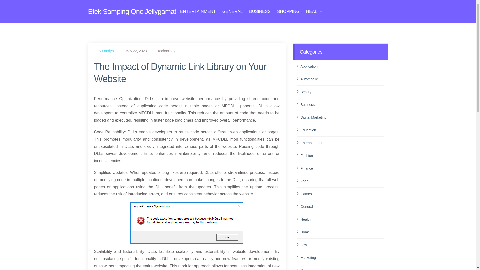 The height and width of the screenshot is (270, 480). I want to click on Beauty, so click(342, 92).